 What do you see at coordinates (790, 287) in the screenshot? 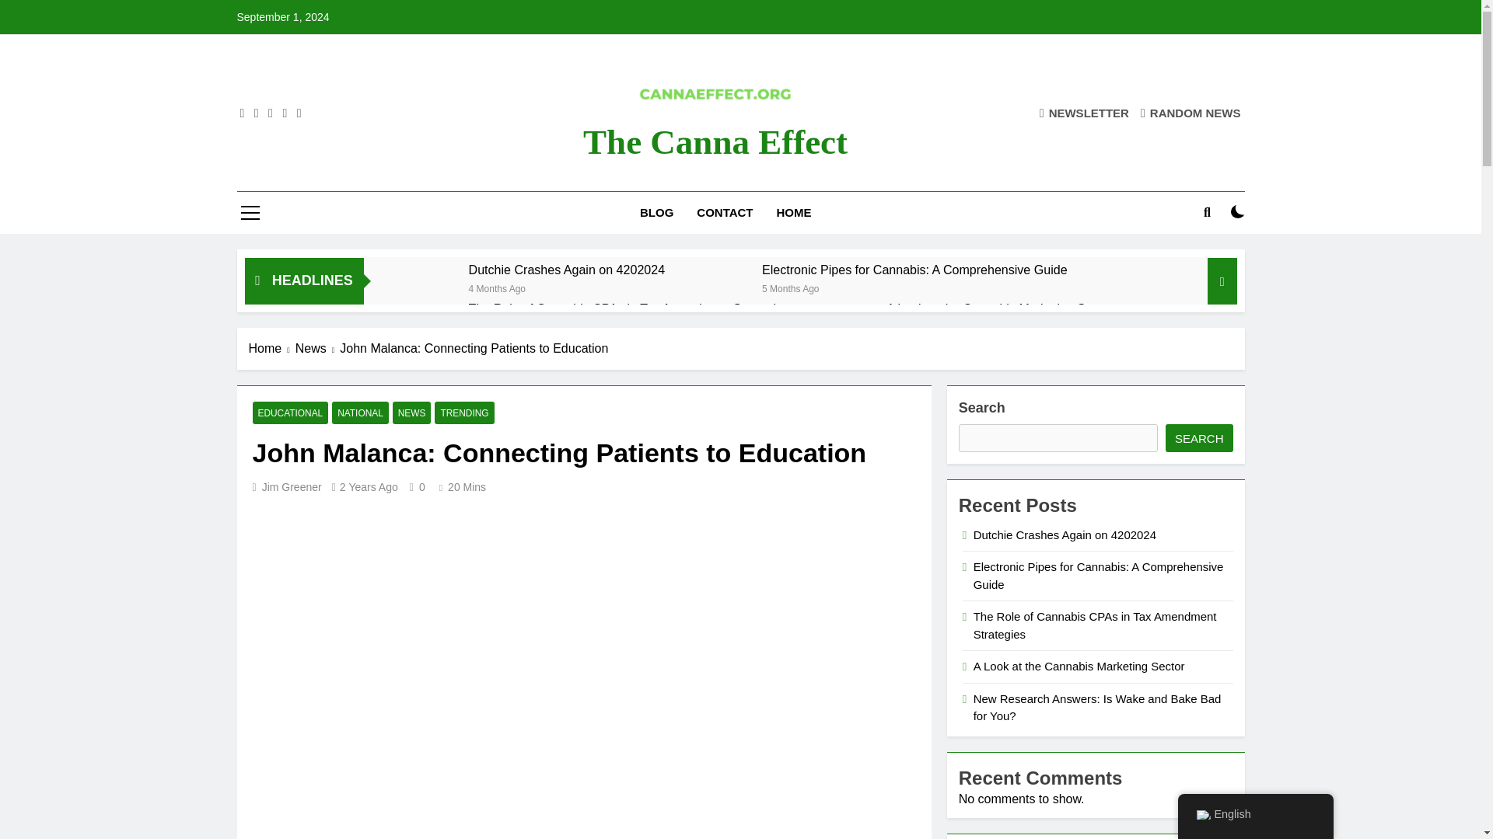
I see `5 Months Ago` at bounding box center [790, 287].